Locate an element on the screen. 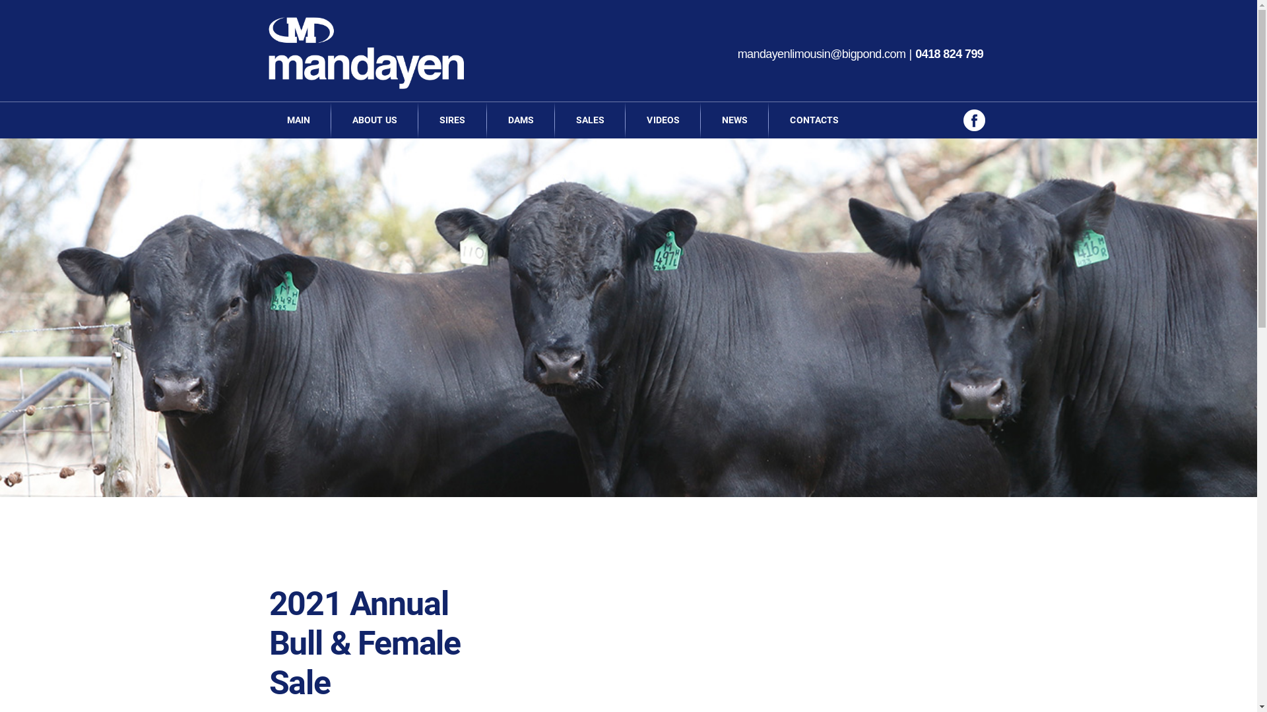  0418 824 799 is located at coordinates (949, 54).